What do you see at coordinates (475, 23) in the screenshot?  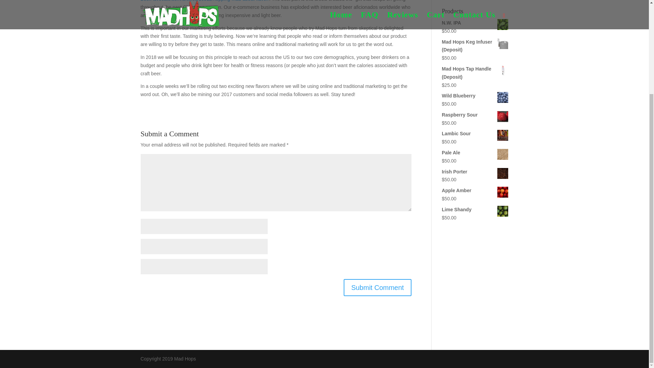 I see `N.W. IPA` at bounding box center [475, 23].